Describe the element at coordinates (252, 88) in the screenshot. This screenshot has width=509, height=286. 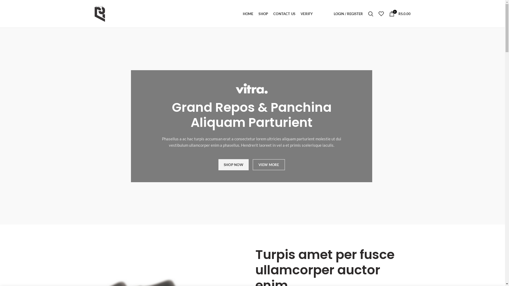
I see `brand-vitra-wite` at that location.